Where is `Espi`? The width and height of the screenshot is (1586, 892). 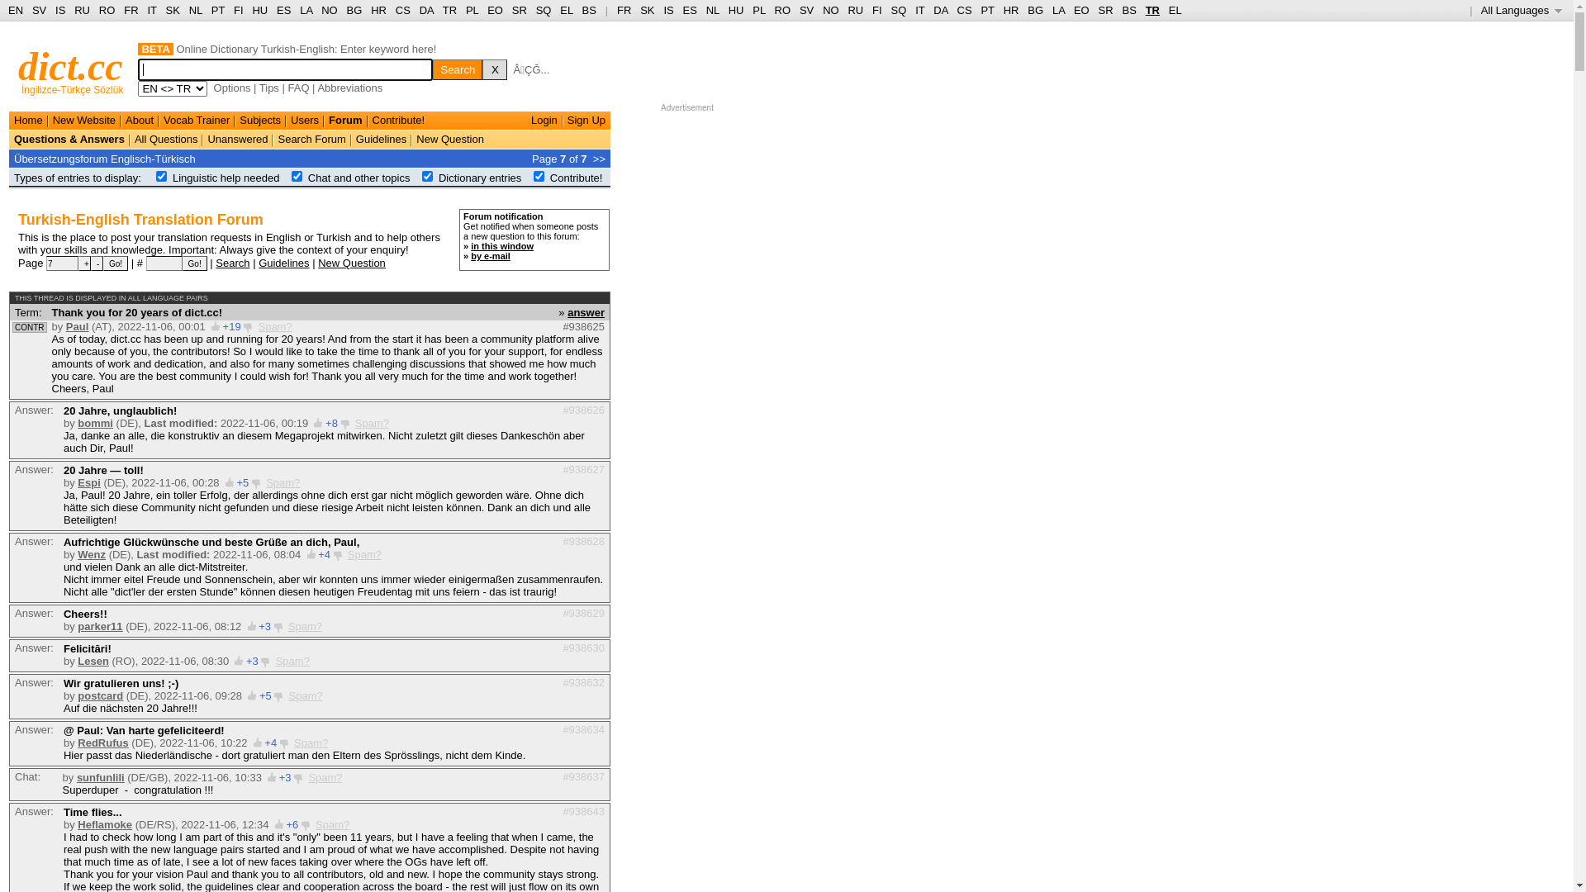
Espi is located at coordinates (89, 482).